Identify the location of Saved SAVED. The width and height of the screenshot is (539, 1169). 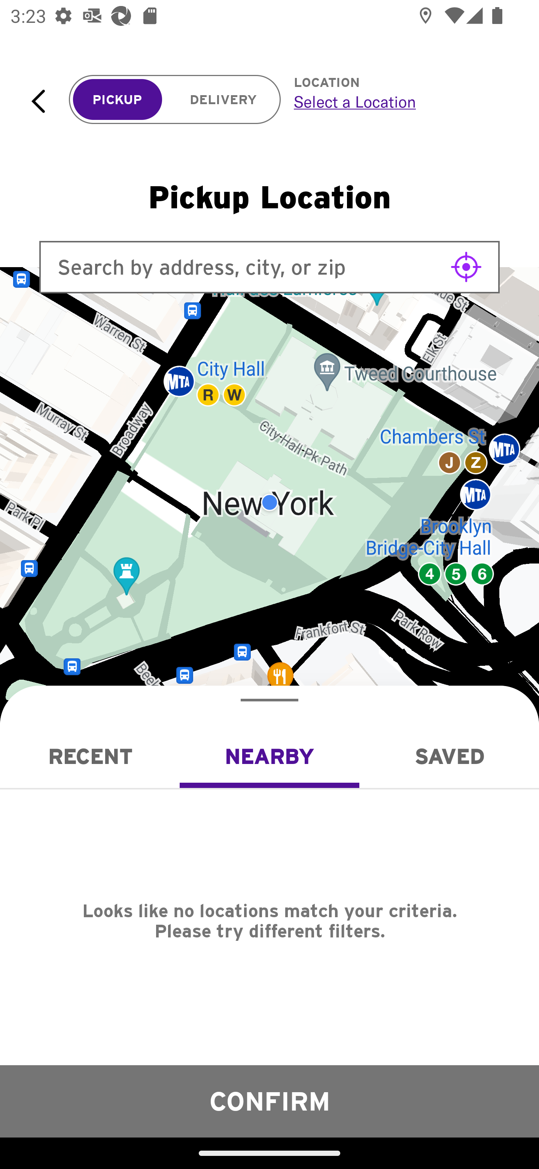
(449, 756).